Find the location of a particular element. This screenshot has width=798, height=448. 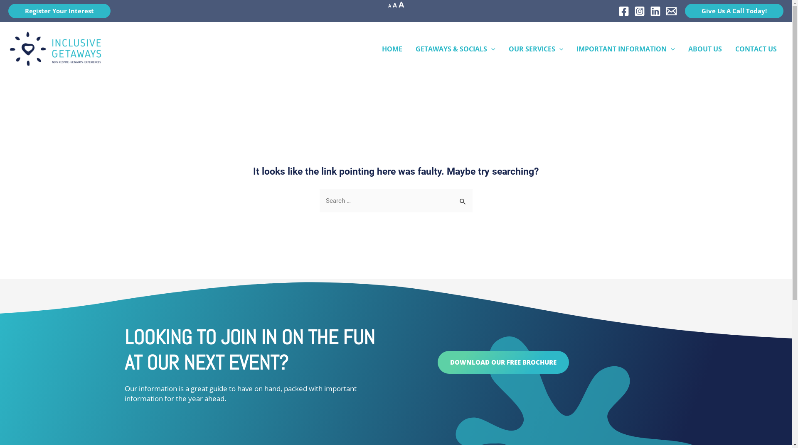

GETAWAYS & SOCIALS is located at coordinates (456, 49).